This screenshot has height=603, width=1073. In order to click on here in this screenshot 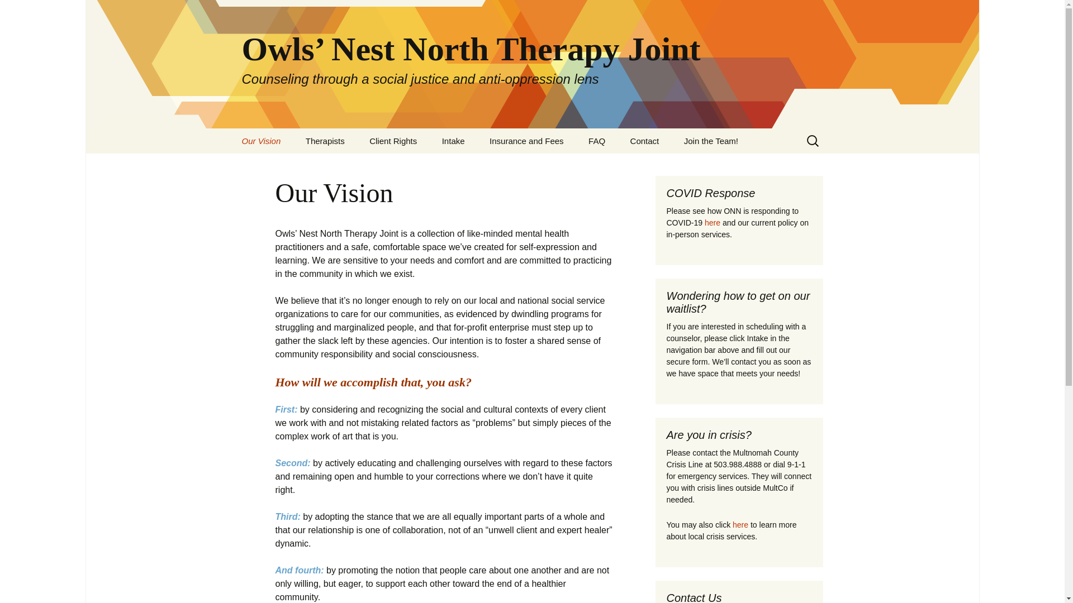, I will do `click(712, 222)`.